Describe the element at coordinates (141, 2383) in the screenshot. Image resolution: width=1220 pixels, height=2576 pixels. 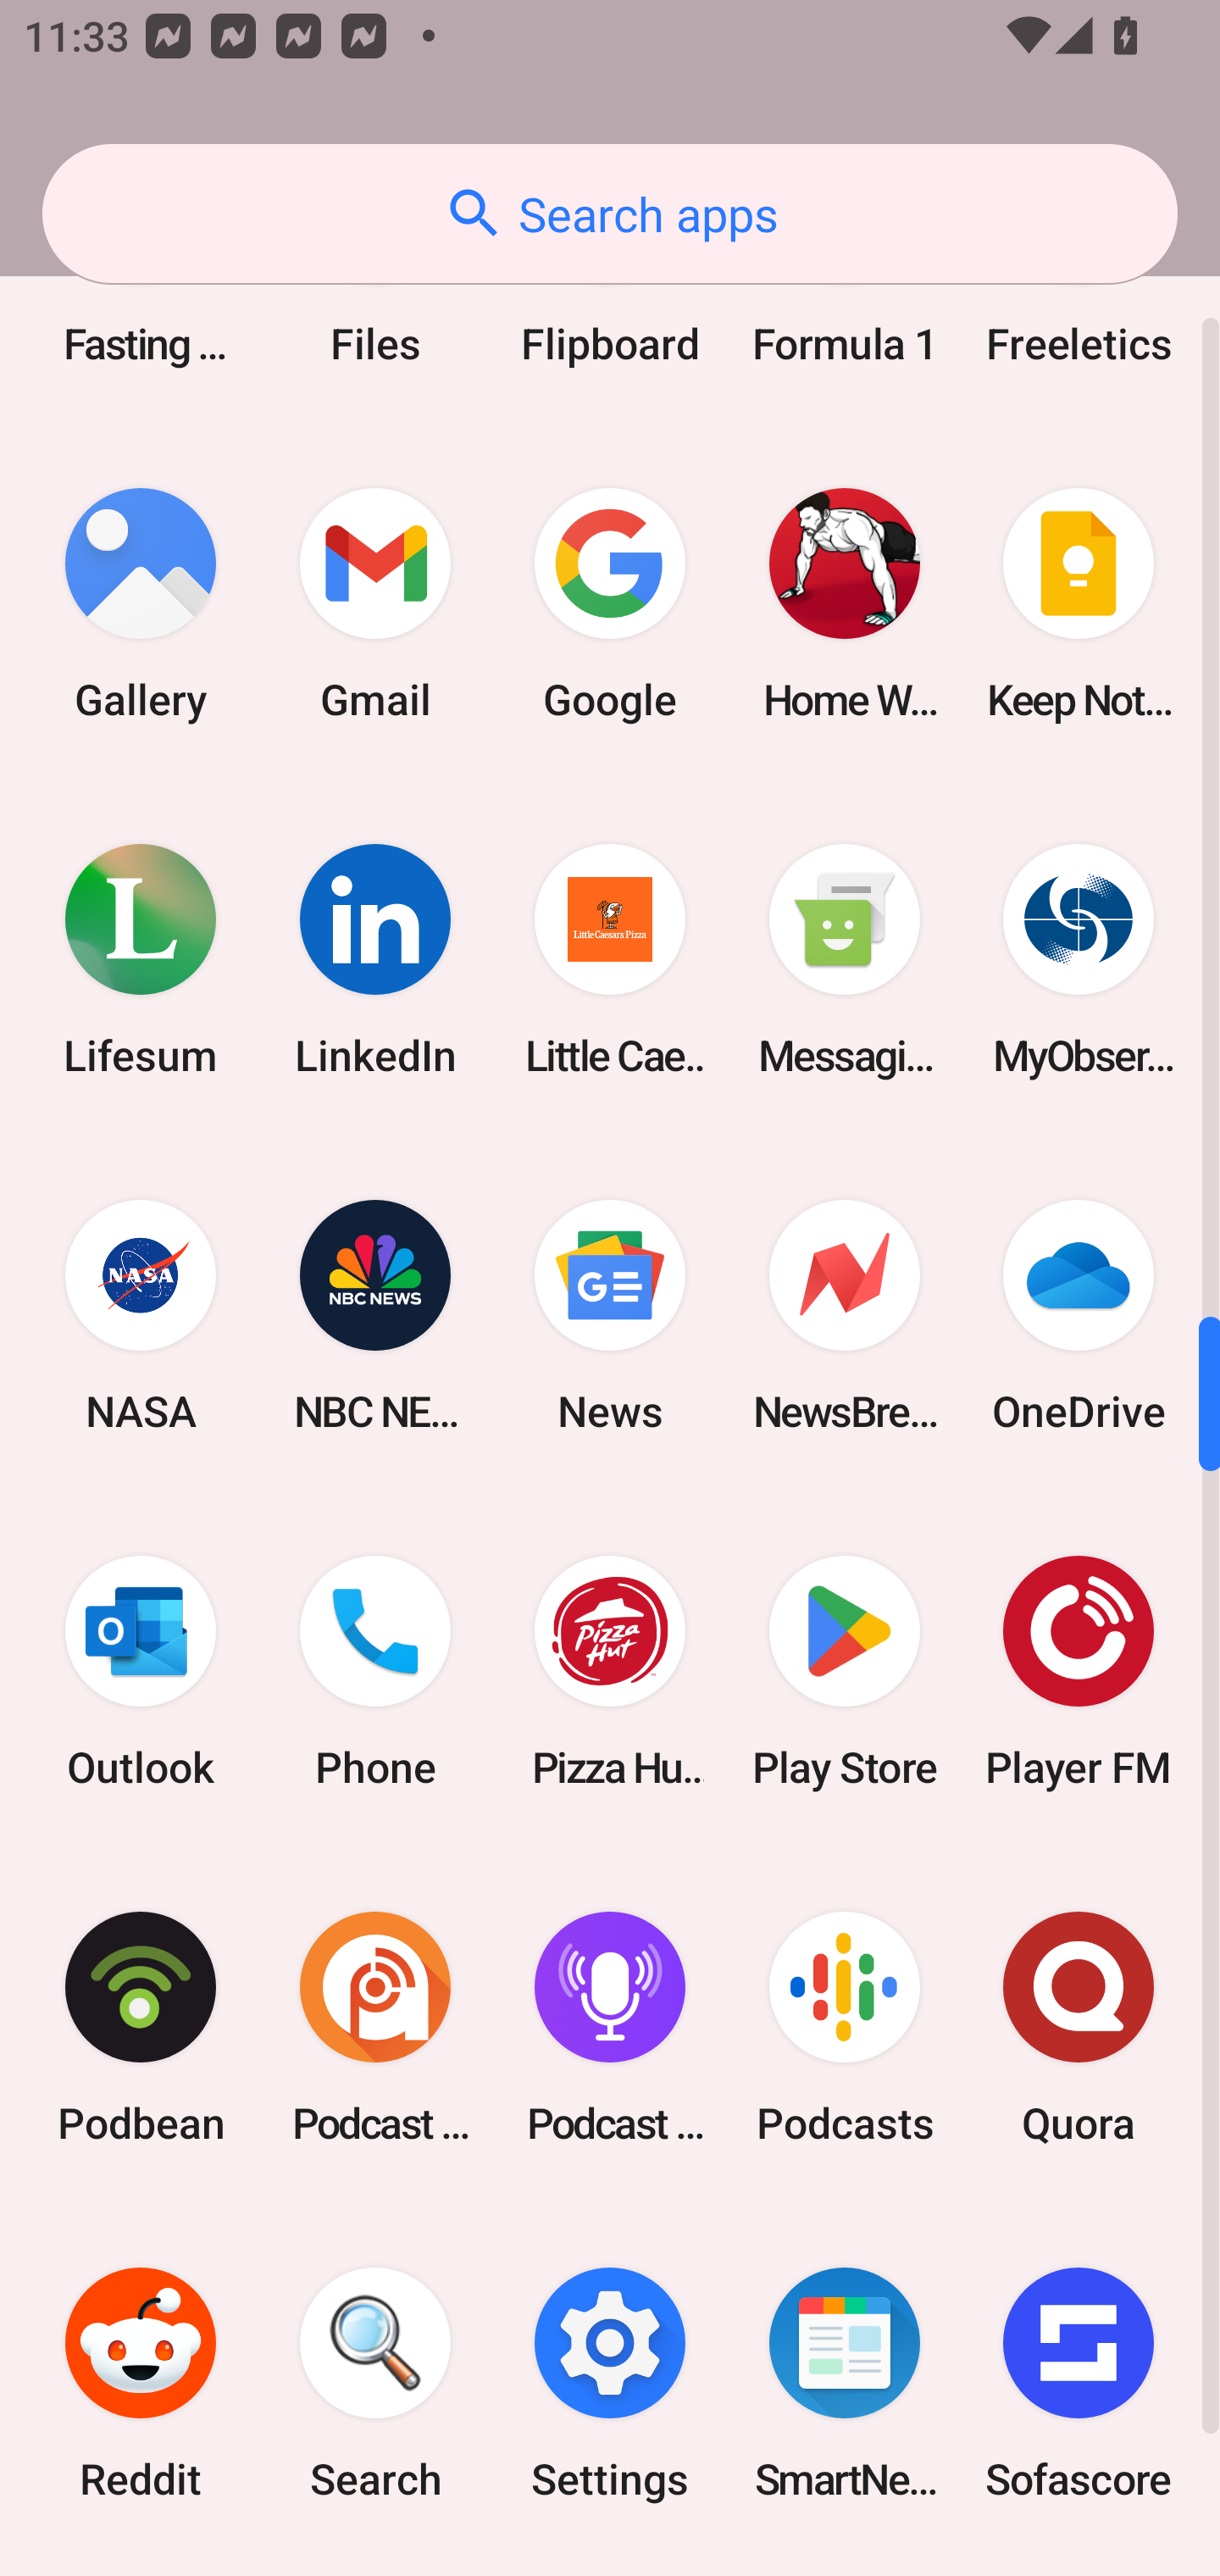
I see `Reddit` at that location.